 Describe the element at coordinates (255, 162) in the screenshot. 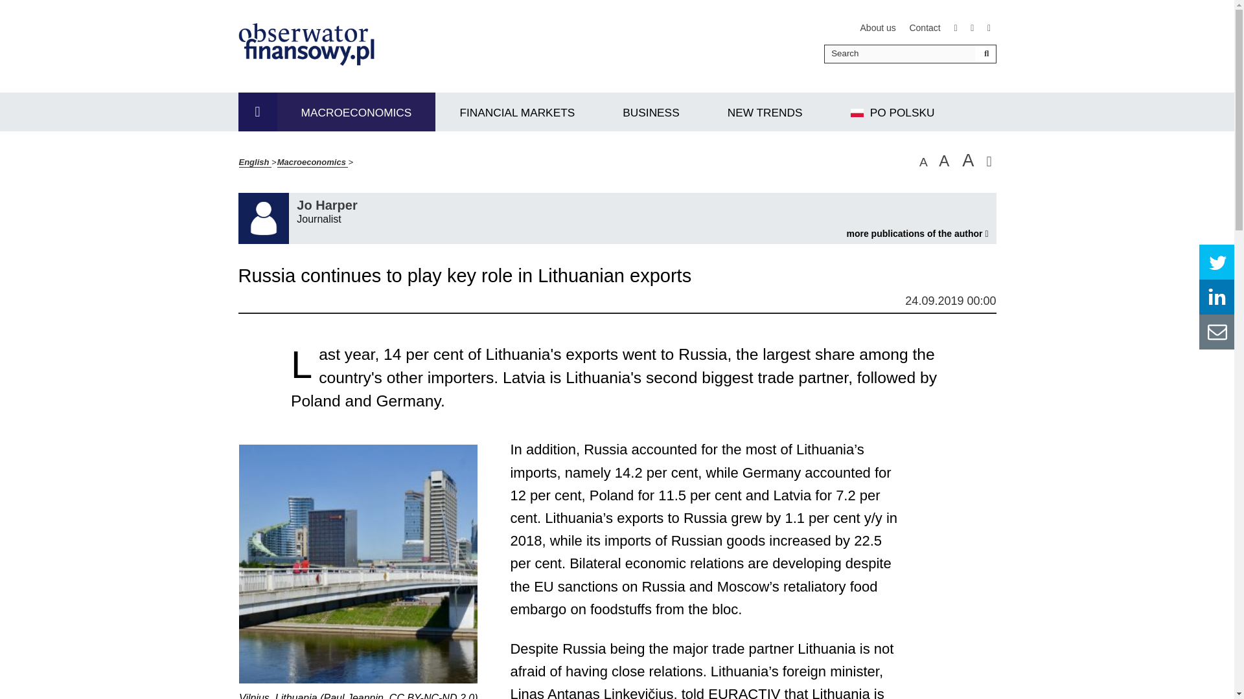

I see `English` at that location.